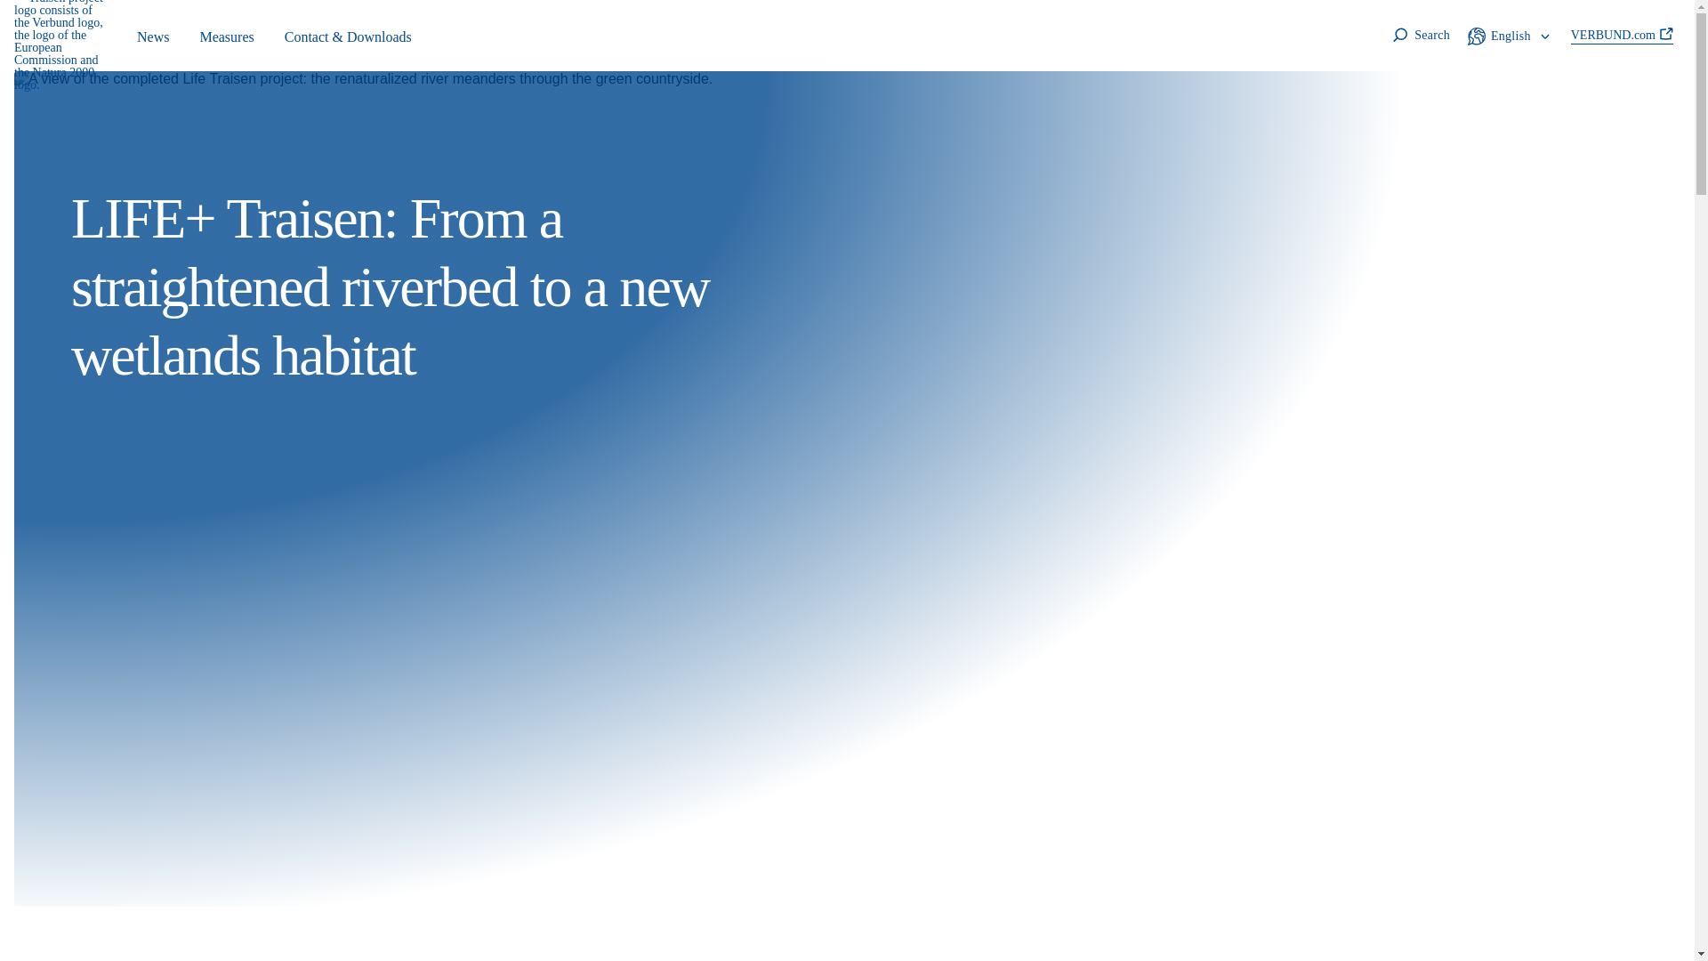  What do you see at coordinates (1420, 36) in the screenshot?
I see `Search` at bounding box center [1420, 36].